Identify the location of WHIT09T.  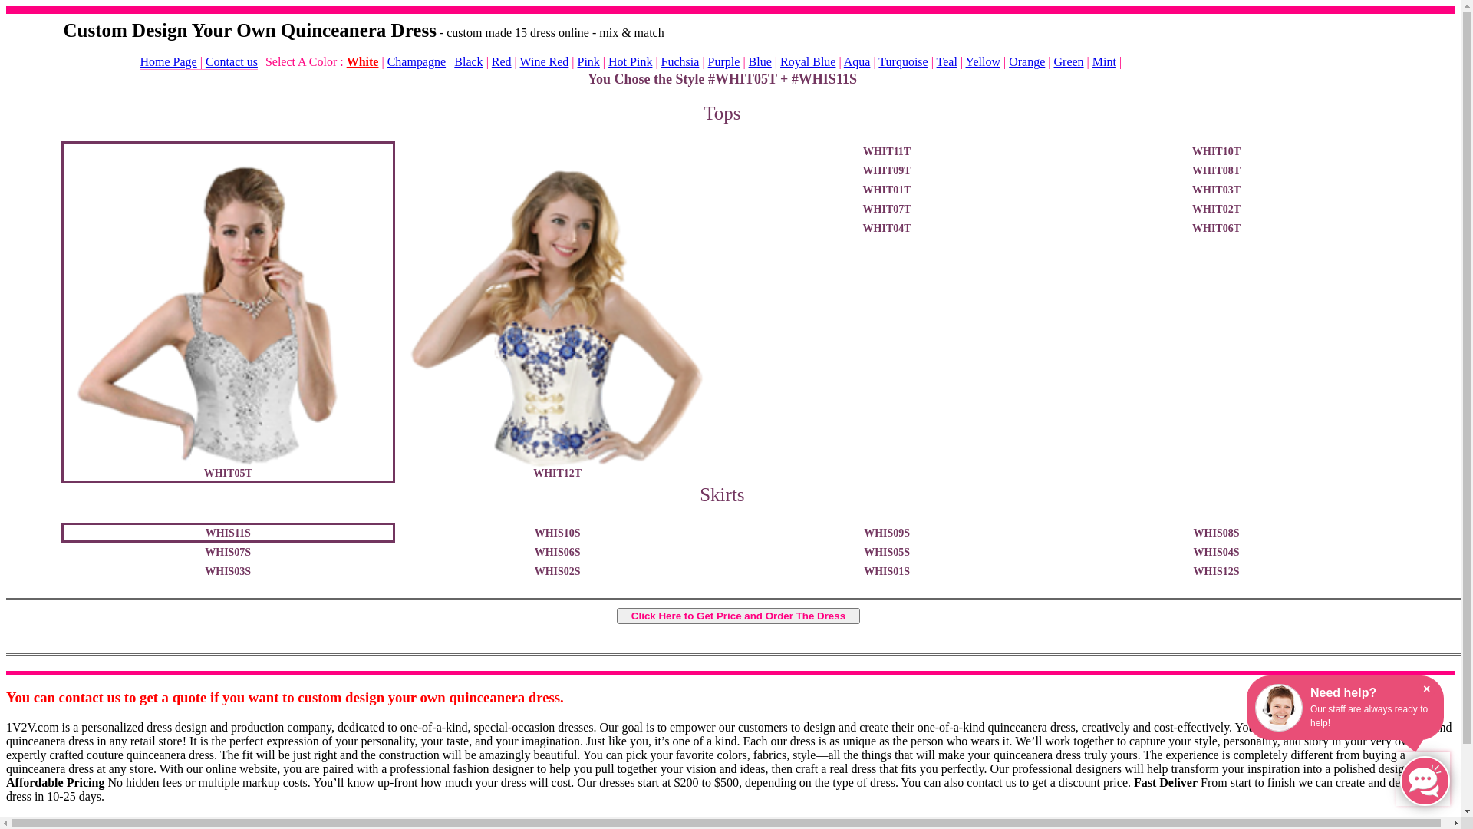
(887, 170).